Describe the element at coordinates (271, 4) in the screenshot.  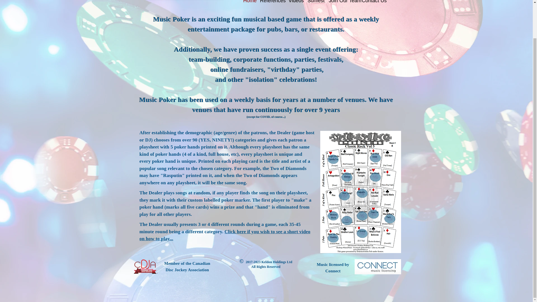
I see `References` at that location.